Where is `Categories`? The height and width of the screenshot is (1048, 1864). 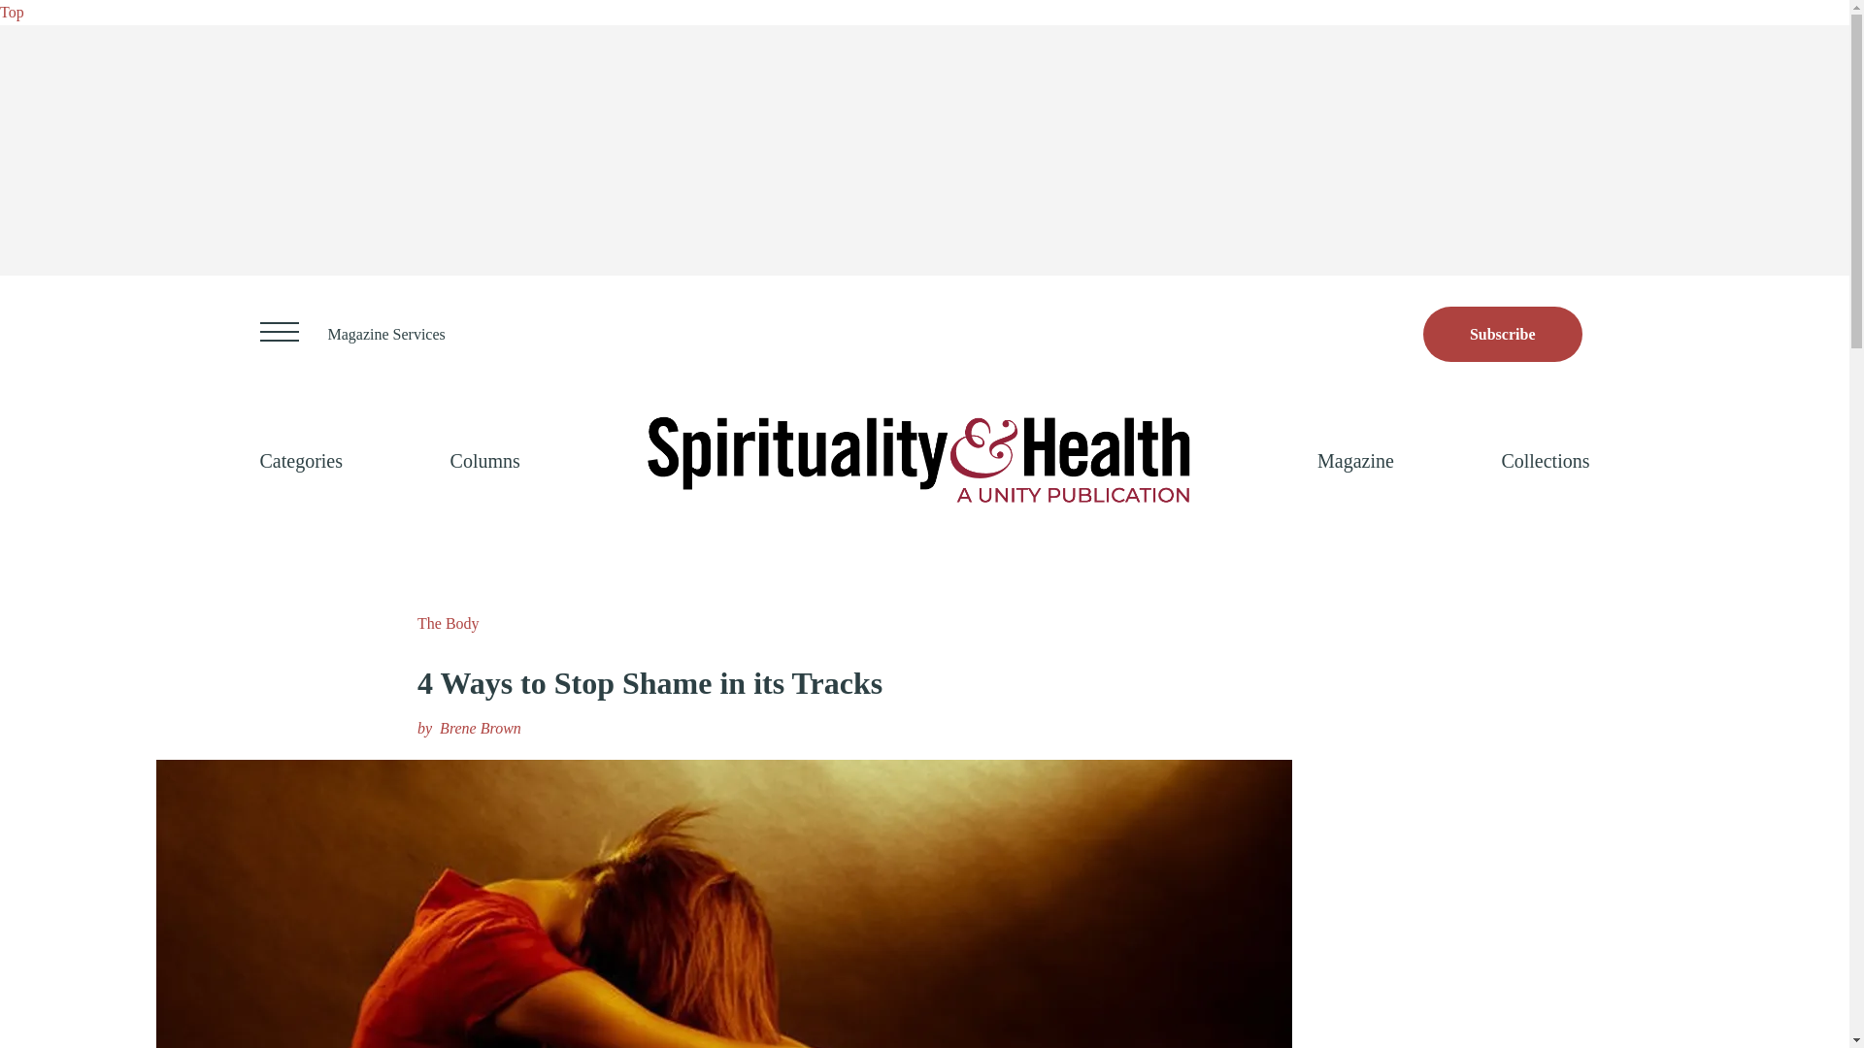
Categories is located at coordinates (301, 460).